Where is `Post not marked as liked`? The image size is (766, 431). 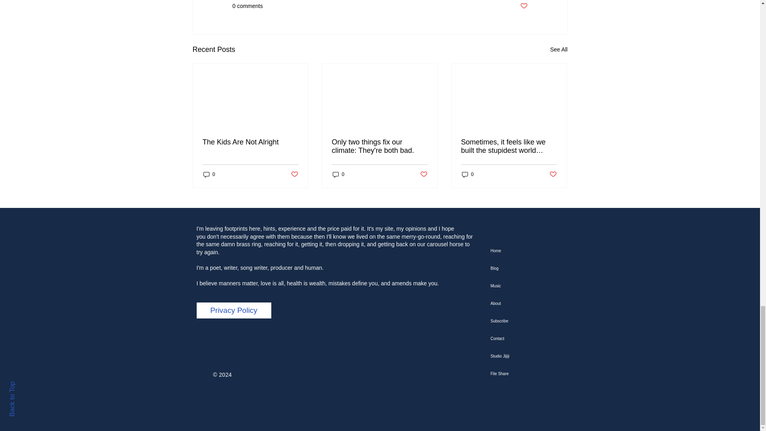
Post not marked as liked is located at coordinates (294, 174).